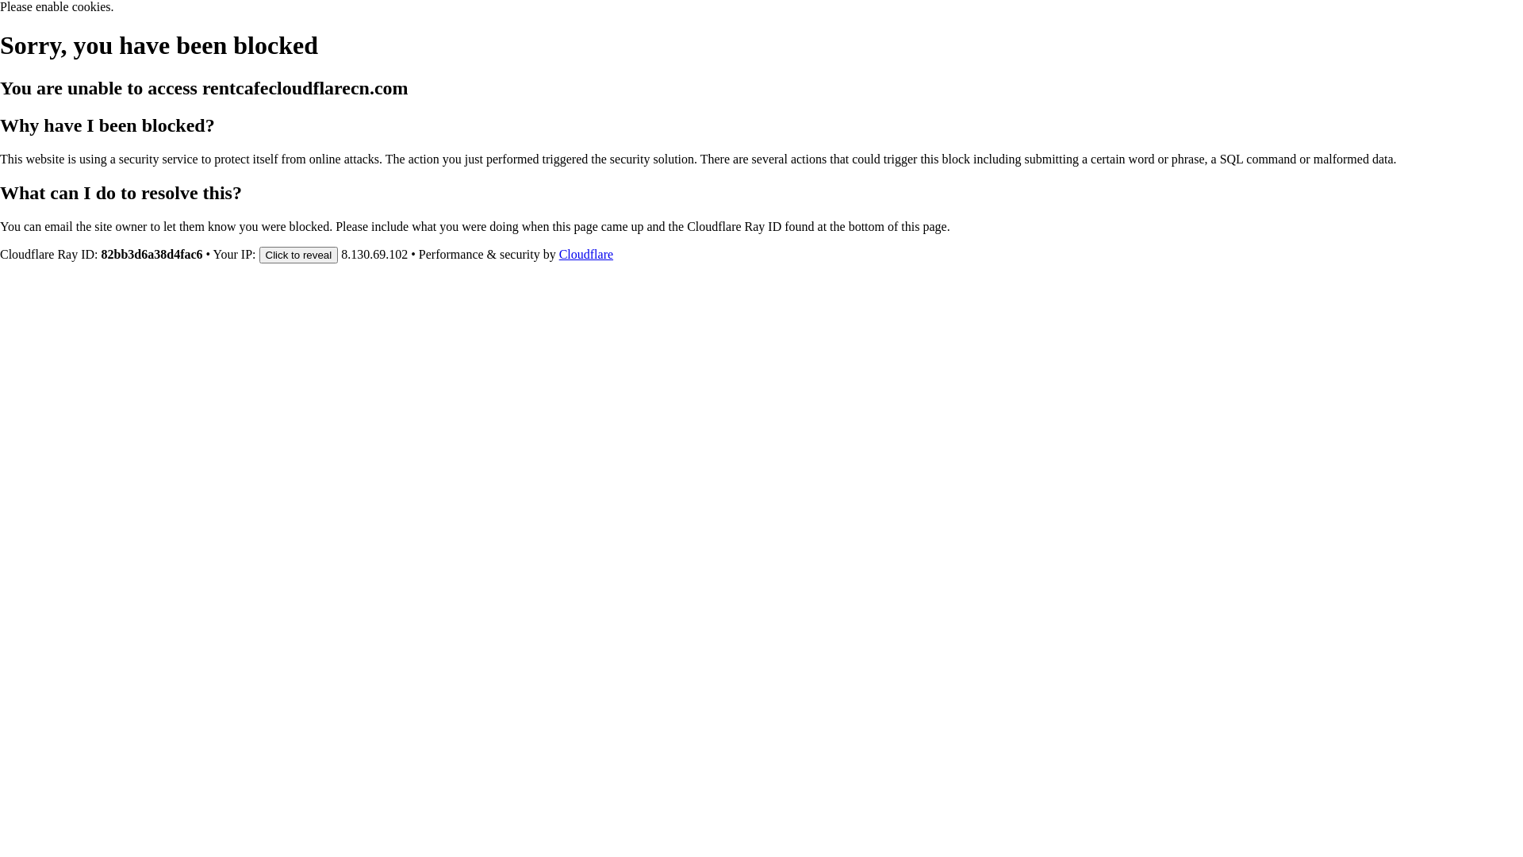 The image size is (1523, 857). Describe the element at coordinates (586, 254) in the screenshot. I see `Cloudflare` at that location.